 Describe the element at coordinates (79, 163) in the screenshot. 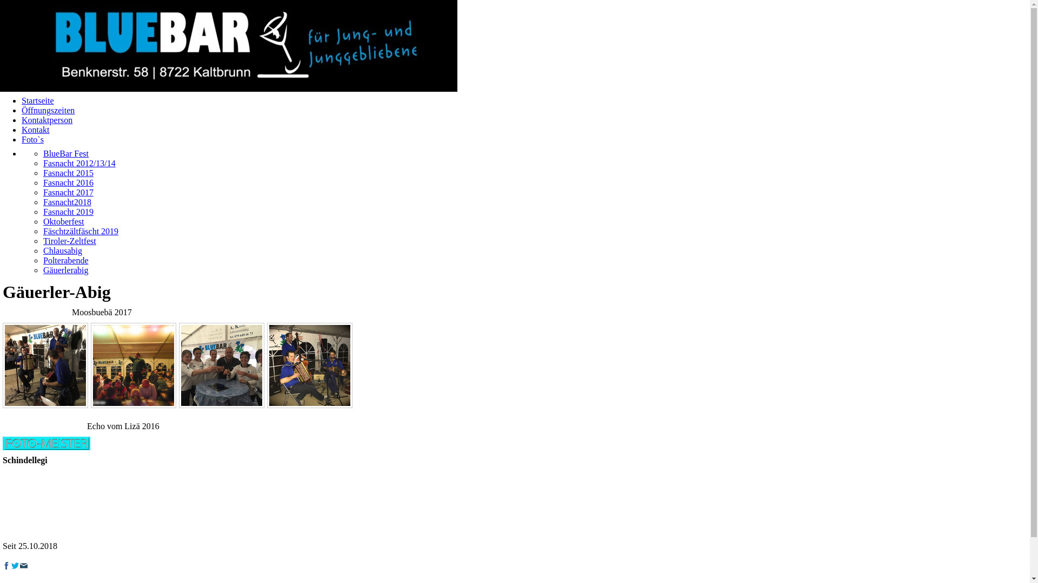

I see `Fasnacht 2012/13/14` at that location.